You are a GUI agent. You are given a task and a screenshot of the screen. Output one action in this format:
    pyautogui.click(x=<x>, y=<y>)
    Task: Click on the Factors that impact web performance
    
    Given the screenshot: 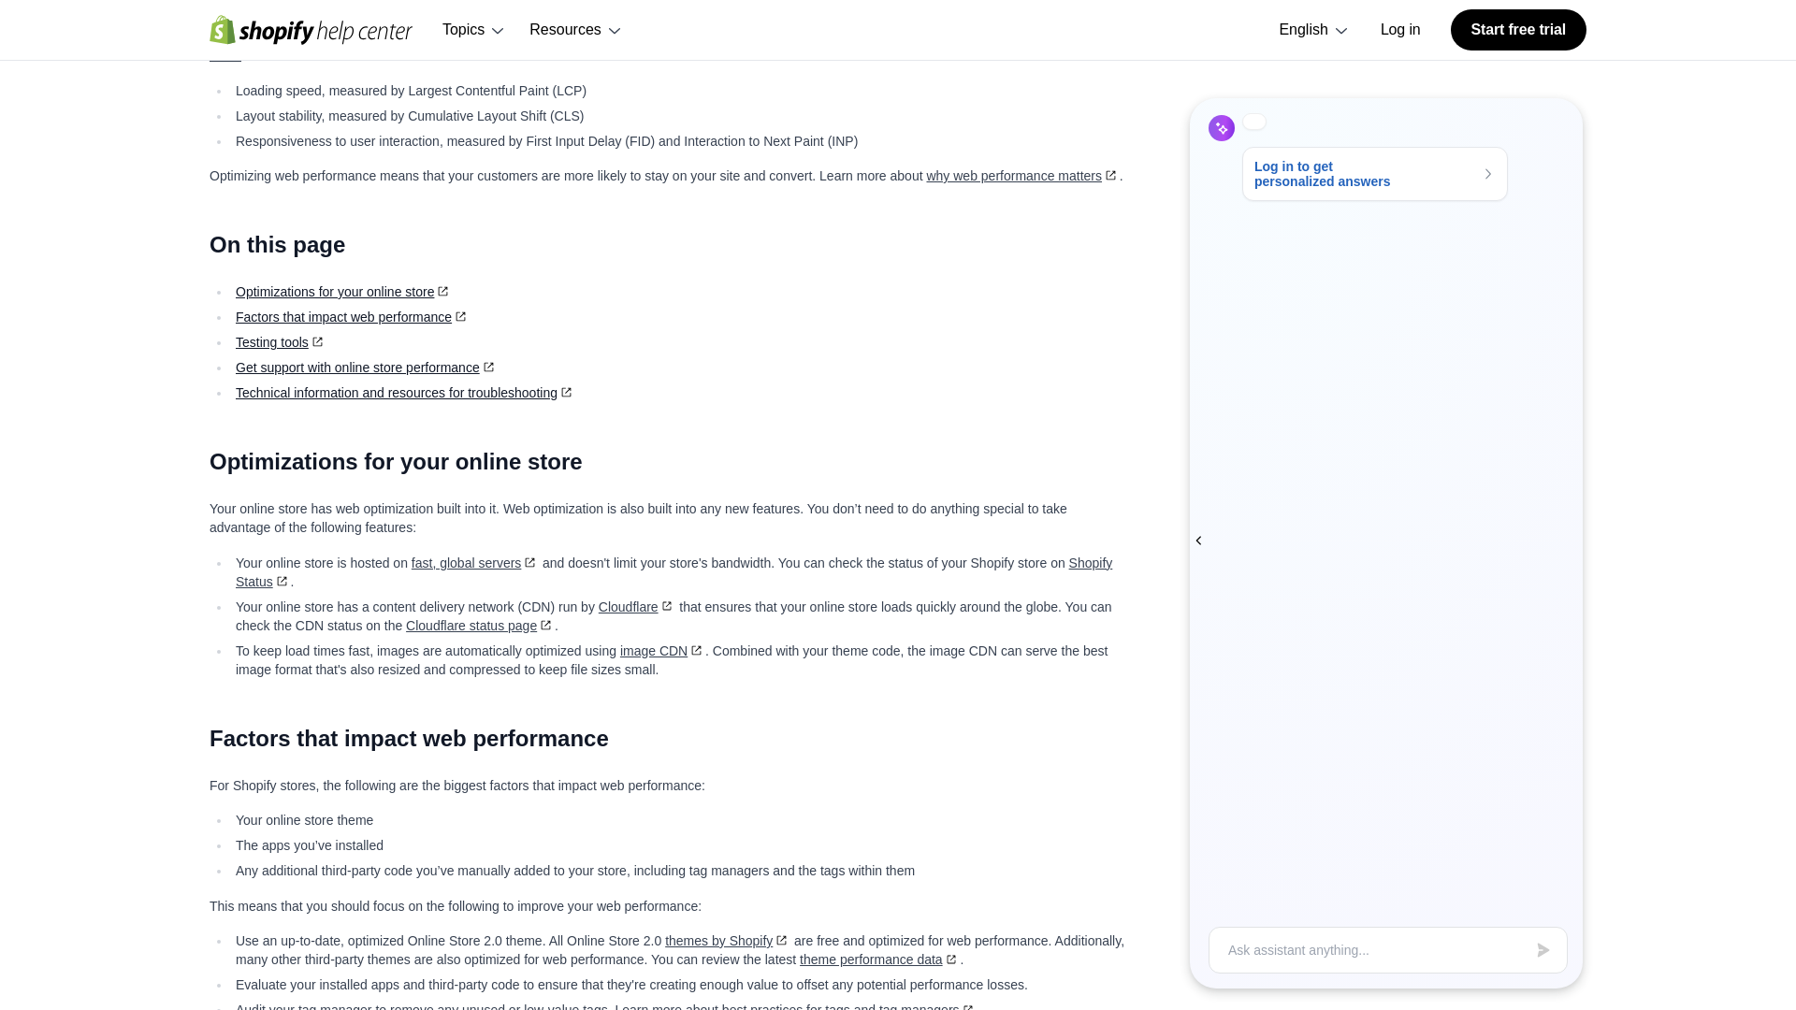 What is the action you would take?
    pyautogui.click(x=352, y=316)
    